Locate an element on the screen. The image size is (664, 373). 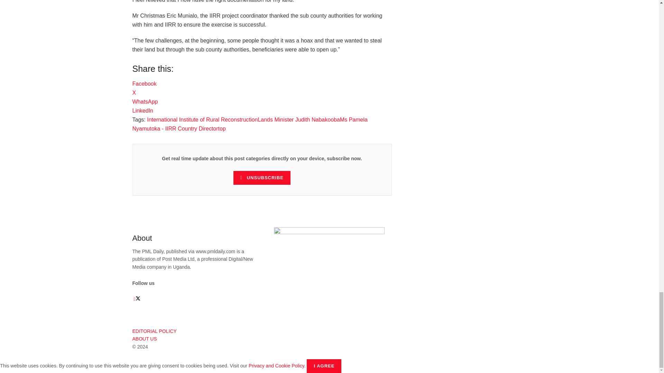
Click to share on WhatsApp is located at coordinates (145, 102).